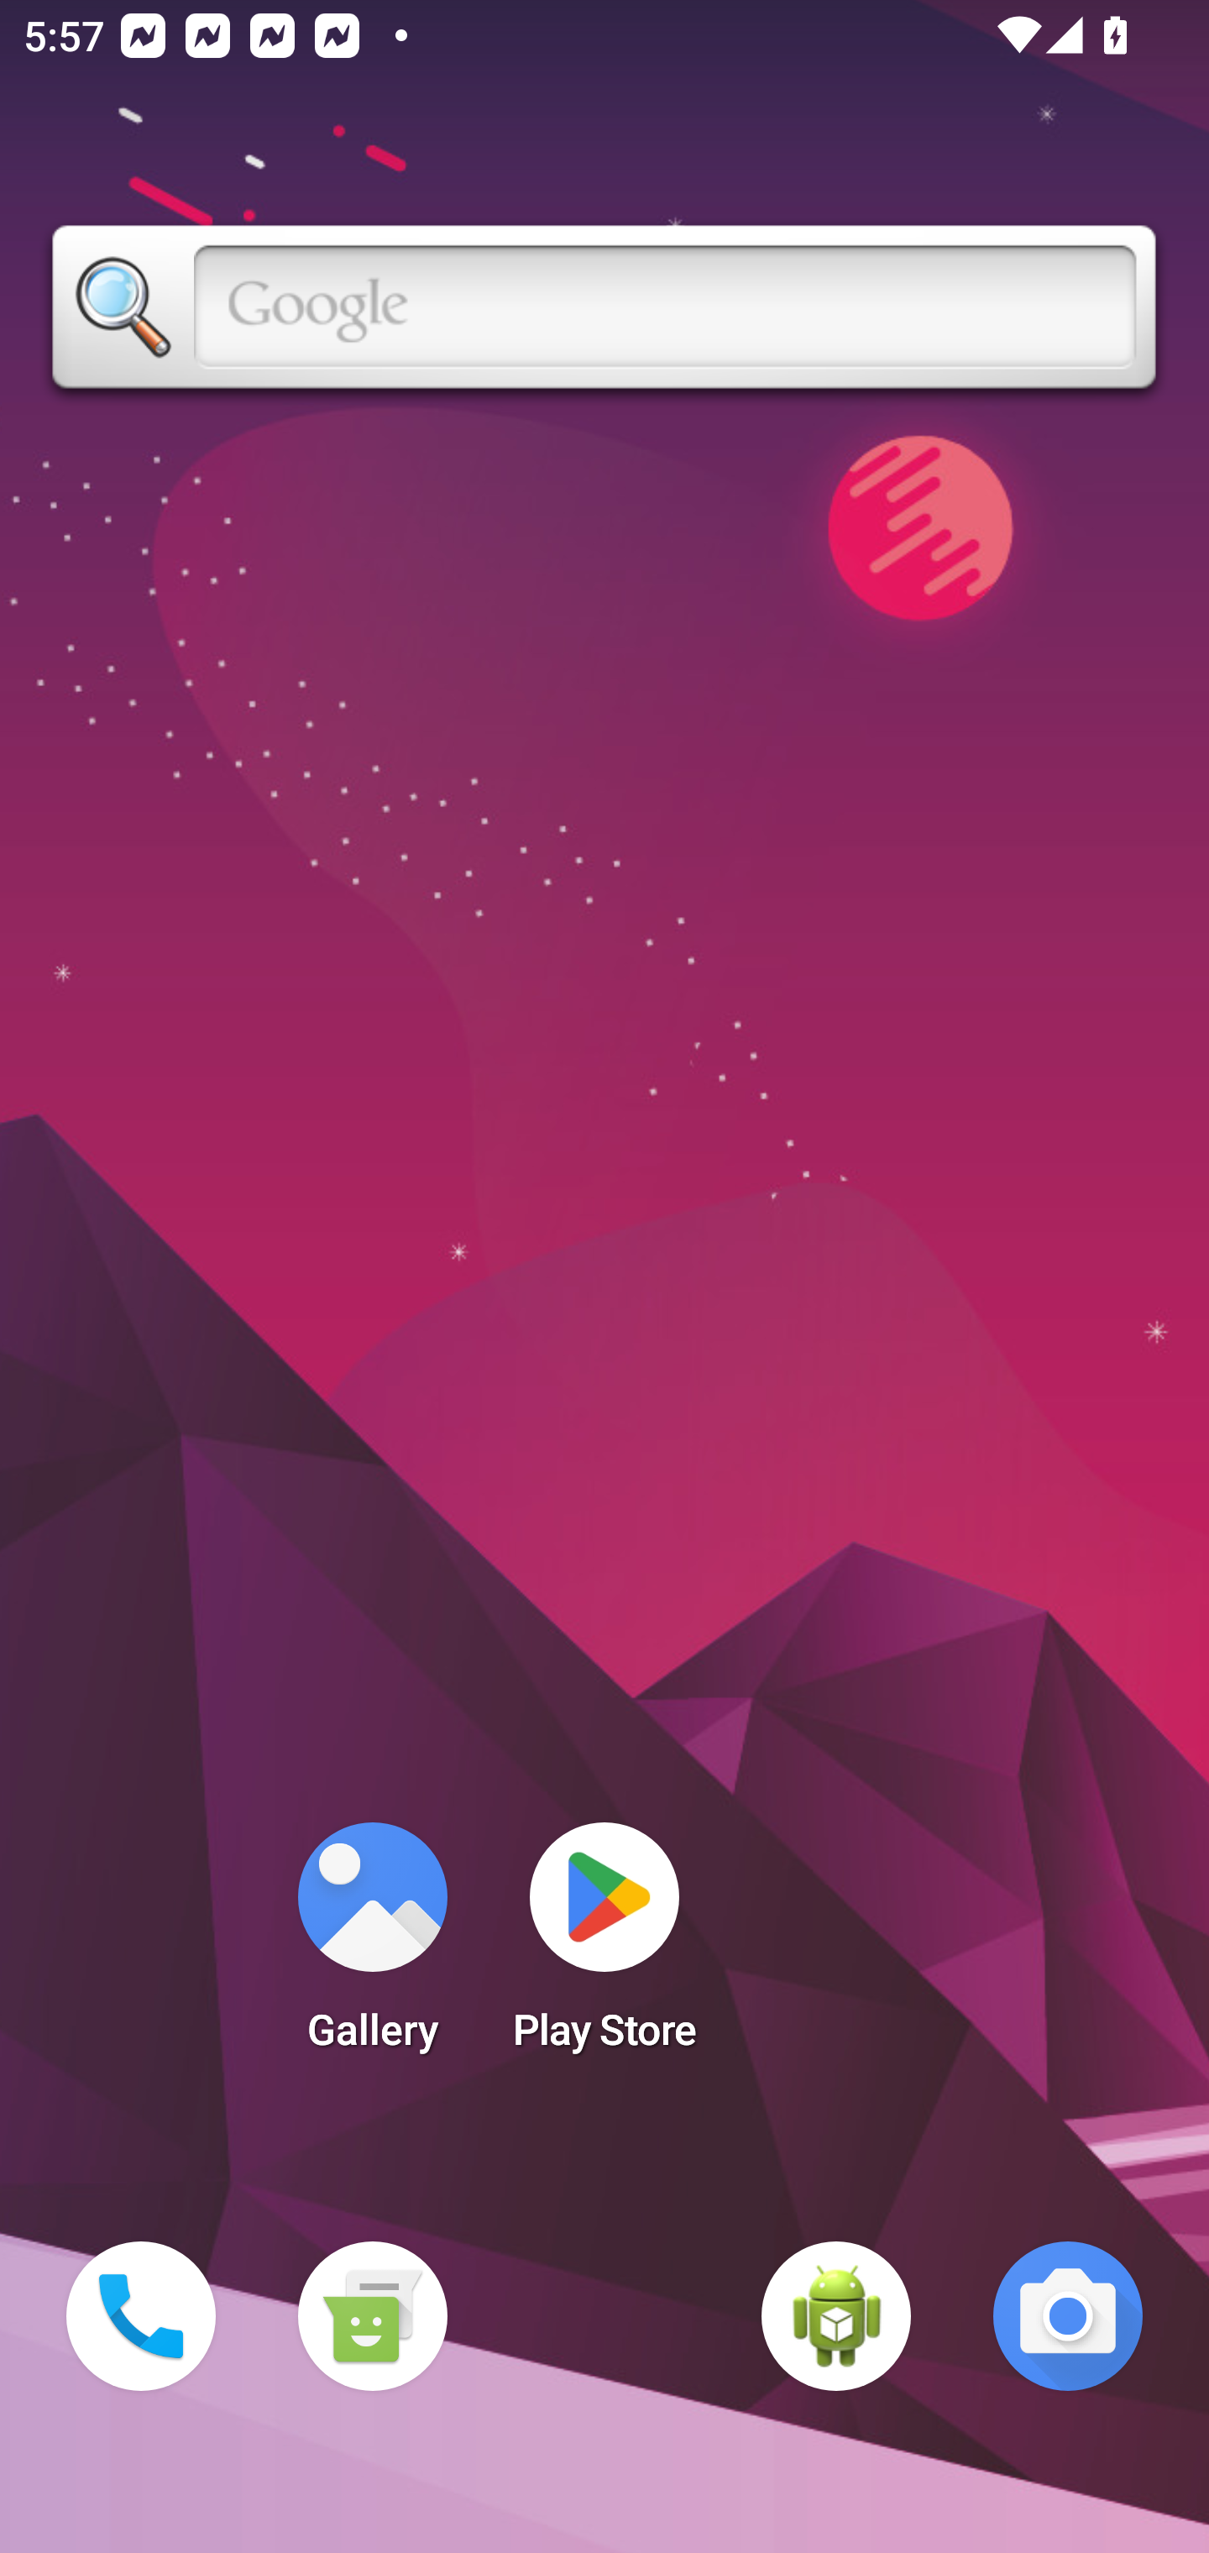  Describe the element at coordinates (372, 1947) in the screenshot. I see `Gallery` at that location.